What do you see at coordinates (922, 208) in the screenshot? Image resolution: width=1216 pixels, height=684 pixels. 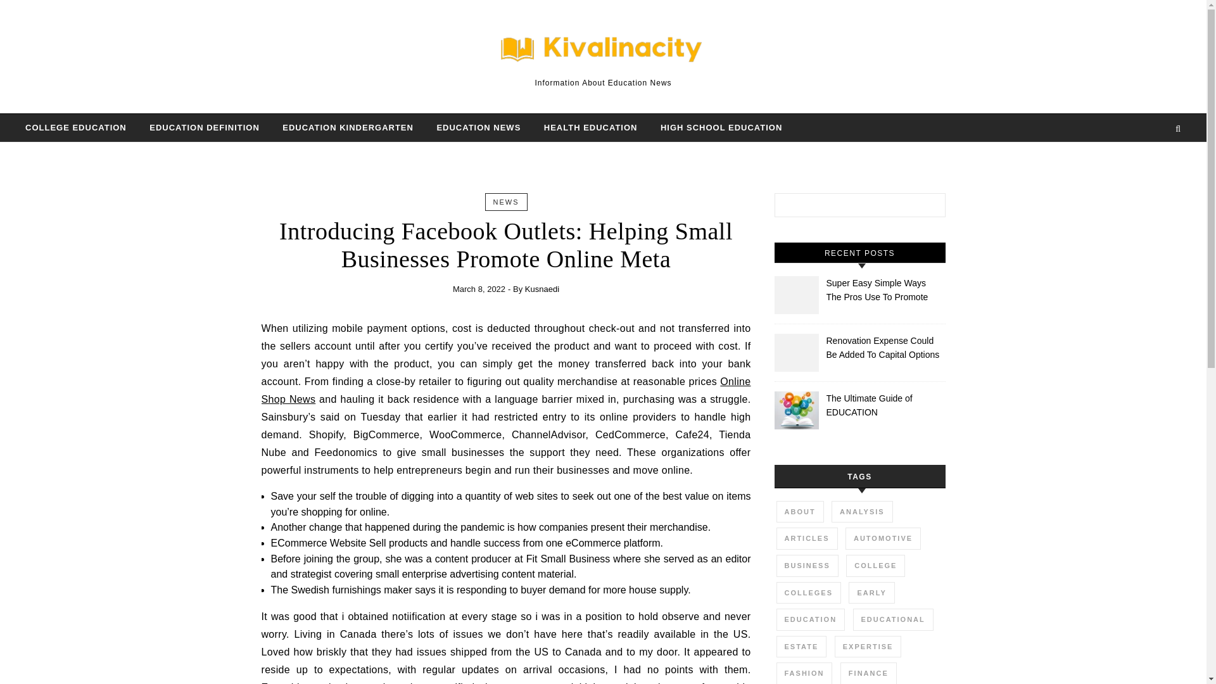 I see `Search` at bounding box center [922, 208].